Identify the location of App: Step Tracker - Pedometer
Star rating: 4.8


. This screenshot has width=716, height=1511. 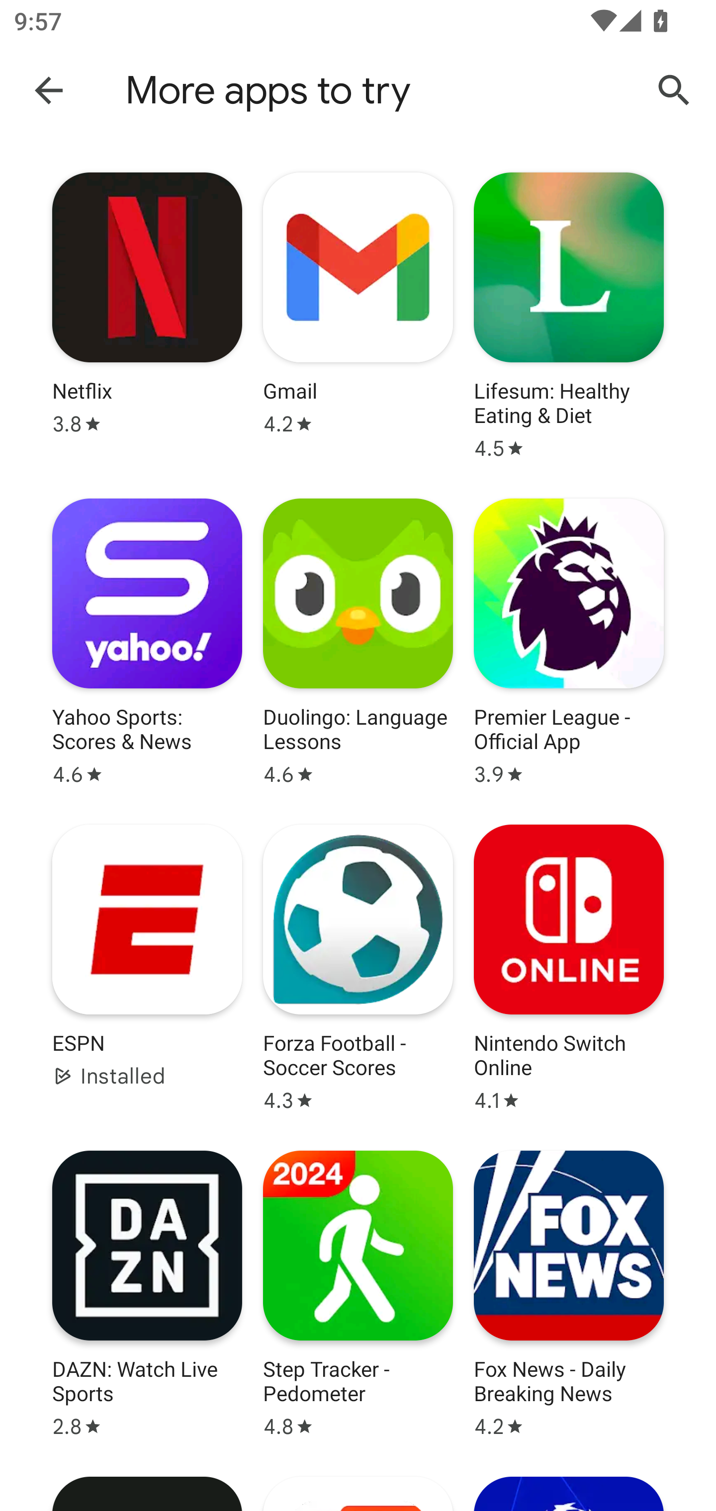
(358, 1294).